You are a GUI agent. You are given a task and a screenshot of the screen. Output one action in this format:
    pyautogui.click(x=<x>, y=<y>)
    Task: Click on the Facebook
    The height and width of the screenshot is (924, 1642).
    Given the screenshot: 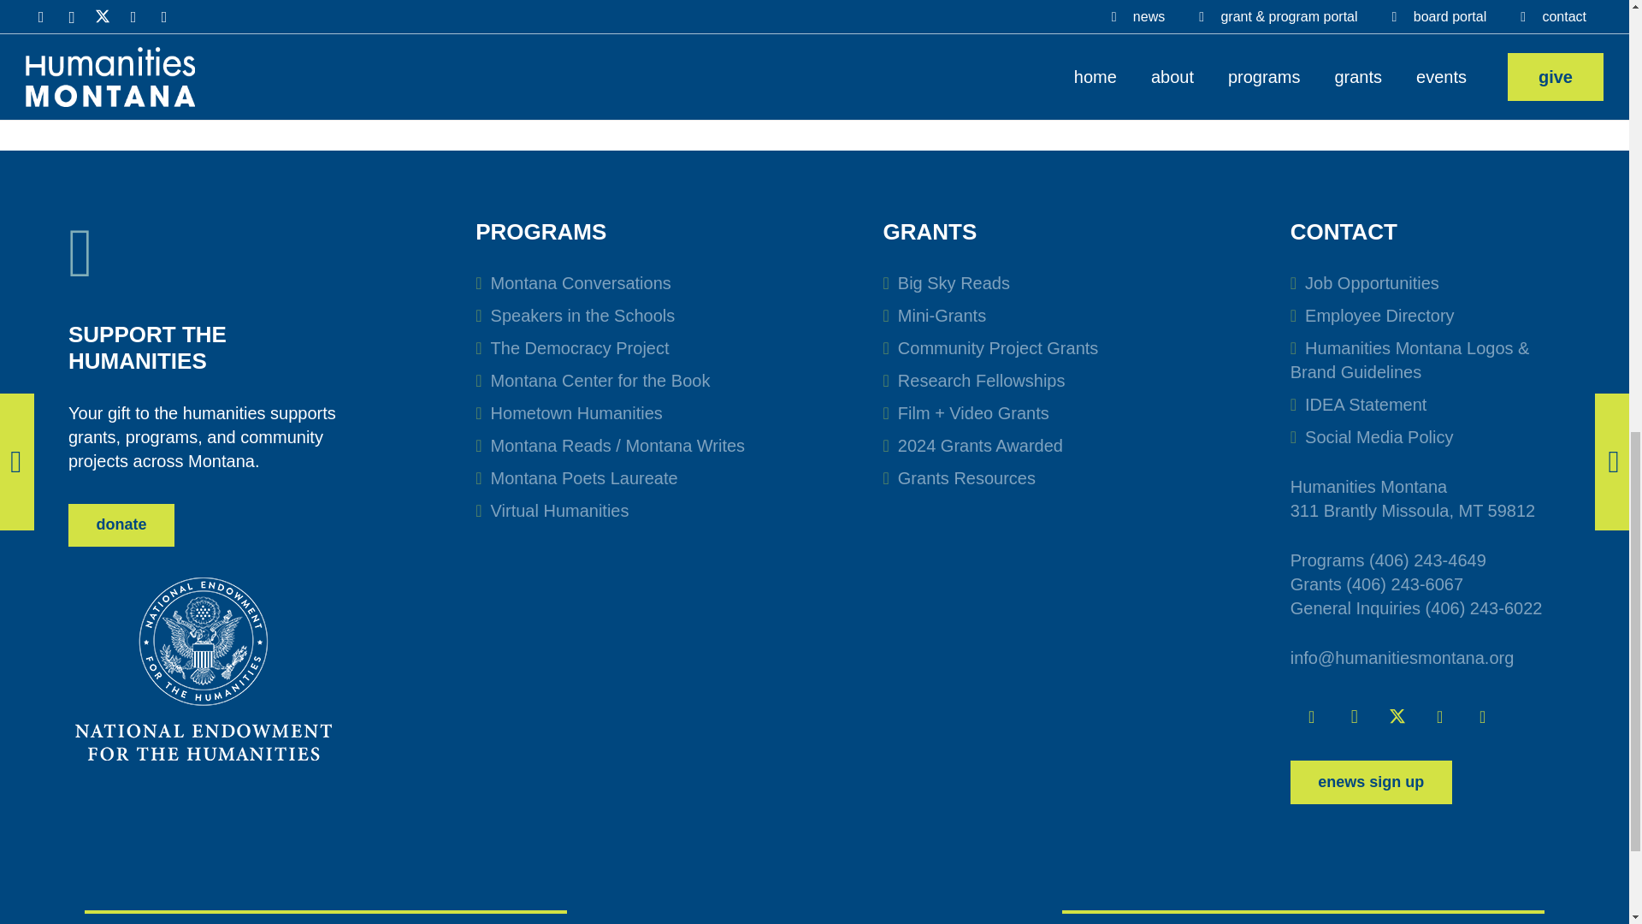 What is the action you would take?
    pyautogui.click(x=1312, y=717)
    